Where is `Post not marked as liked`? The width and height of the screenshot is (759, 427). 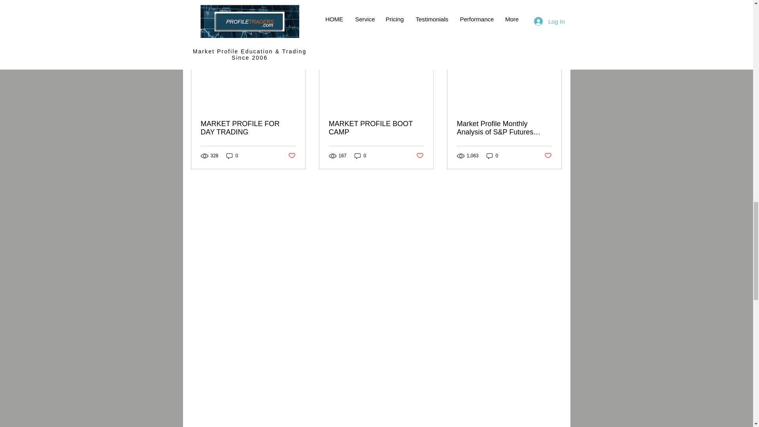
Post not marked as liked is located at coordinates (548, 156).